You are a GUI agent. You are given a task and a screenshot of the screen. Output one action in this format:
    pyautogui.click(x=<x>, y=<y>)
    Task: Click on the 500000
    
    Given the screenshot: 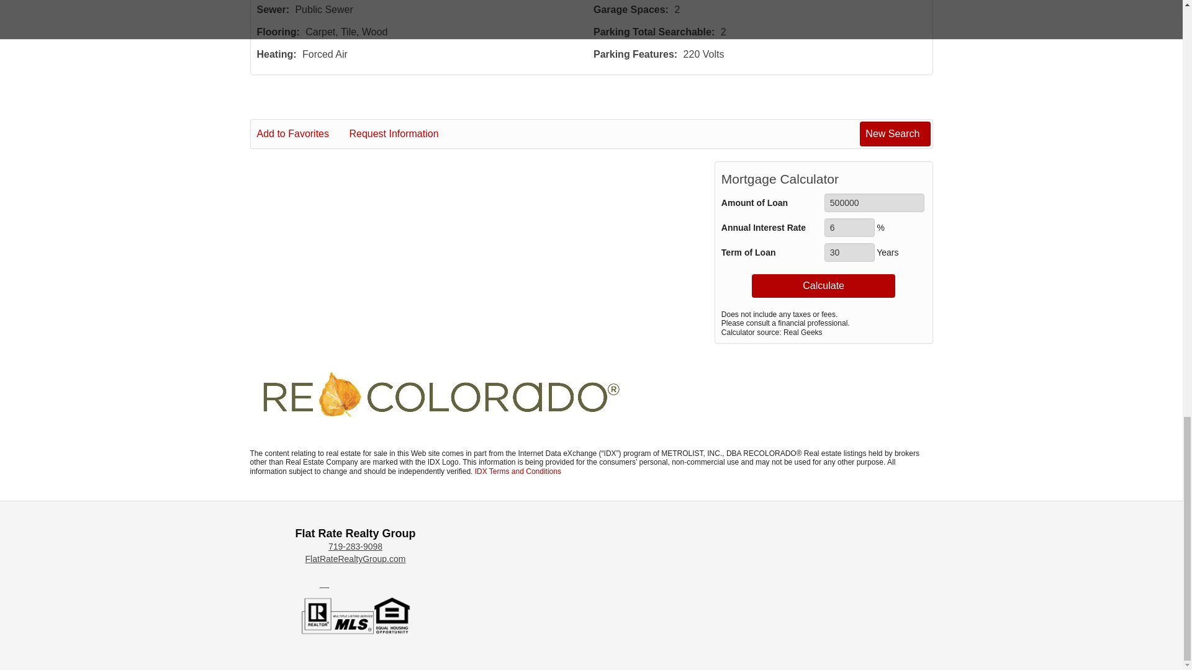 What is the action you would take?
    pyautogui.click(x=874, y=203)
    